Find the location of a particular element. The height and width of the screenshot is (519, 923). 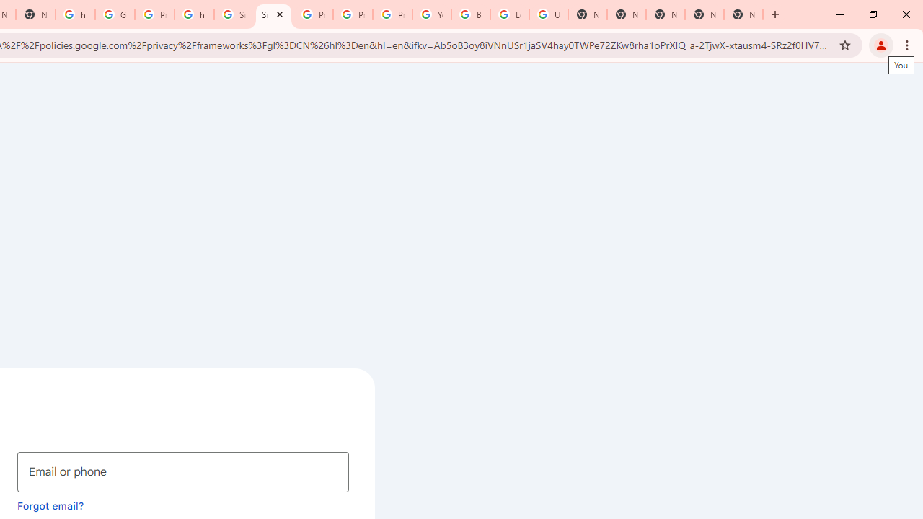

YouTube is located at coordinates (431, 14).